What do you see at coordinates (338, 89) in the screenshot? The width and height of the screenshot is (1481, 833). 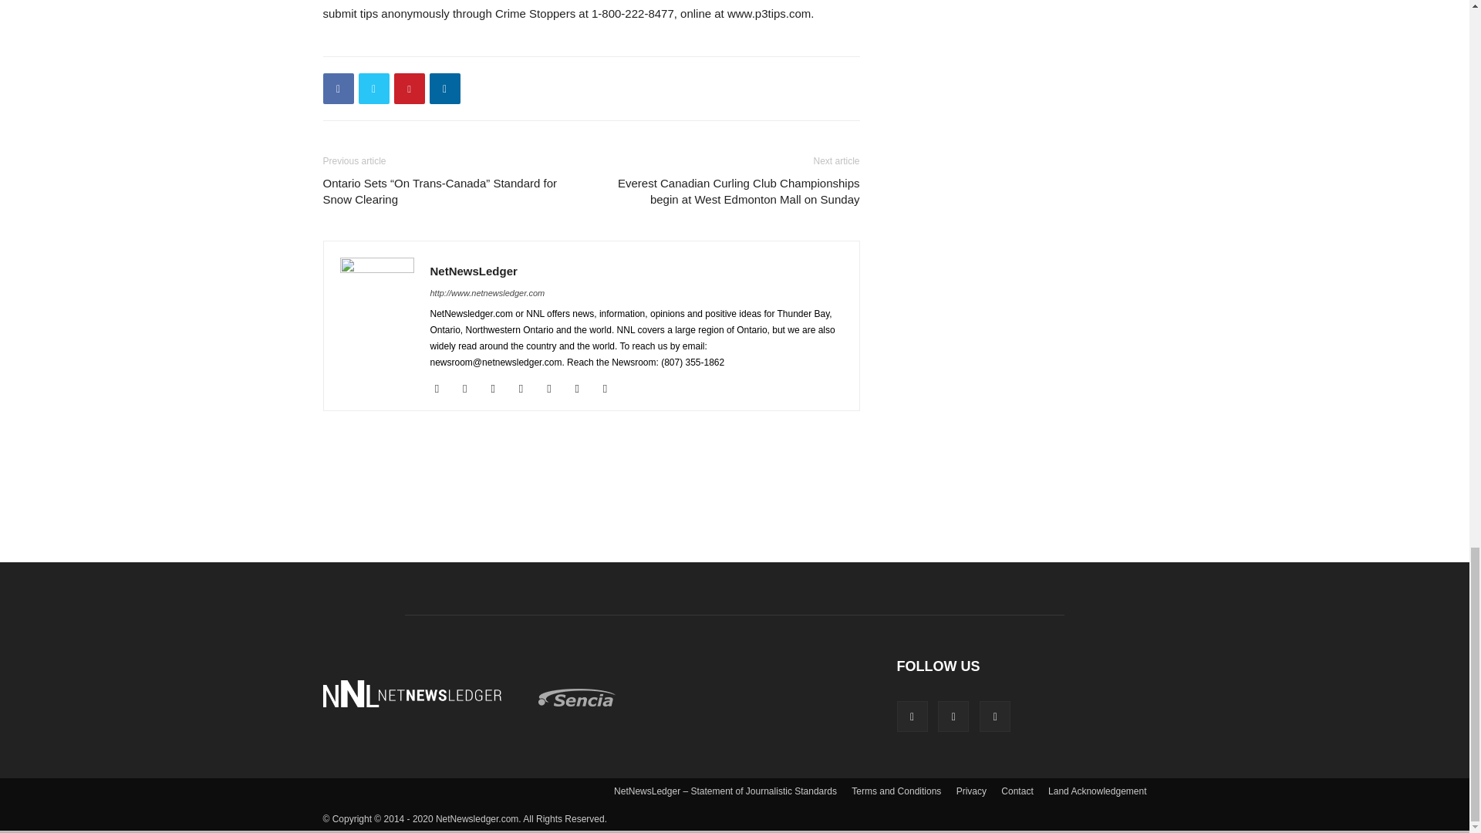 I see `Facebook` at bounding box center [338, 89].